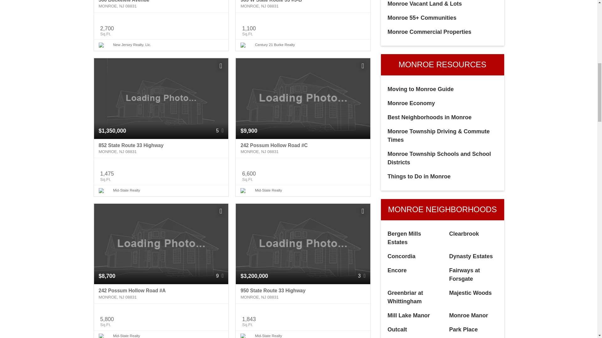  I want to click on 950 State Route 33 Highway Monroe,  NJ 08831, so click(303, 294).